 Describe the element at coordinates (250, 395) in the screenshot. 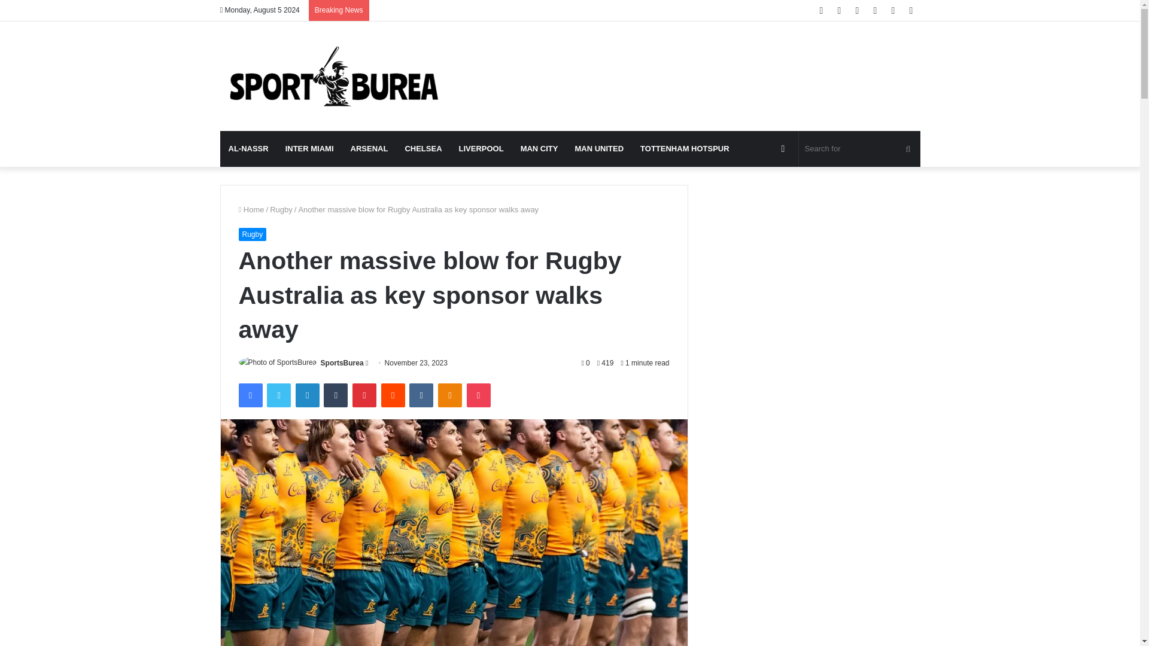

I see `Facebook` at that location.